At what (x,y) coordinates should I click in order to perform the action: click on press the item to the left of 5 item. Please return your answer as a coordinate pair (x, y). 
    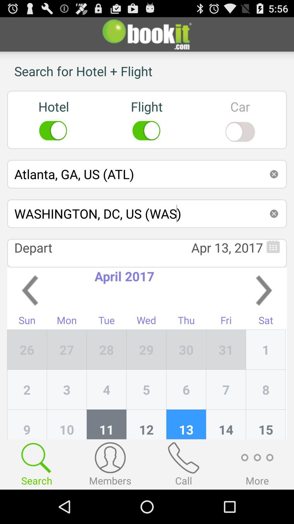
    Looking at the image, I should click on (106, 424).